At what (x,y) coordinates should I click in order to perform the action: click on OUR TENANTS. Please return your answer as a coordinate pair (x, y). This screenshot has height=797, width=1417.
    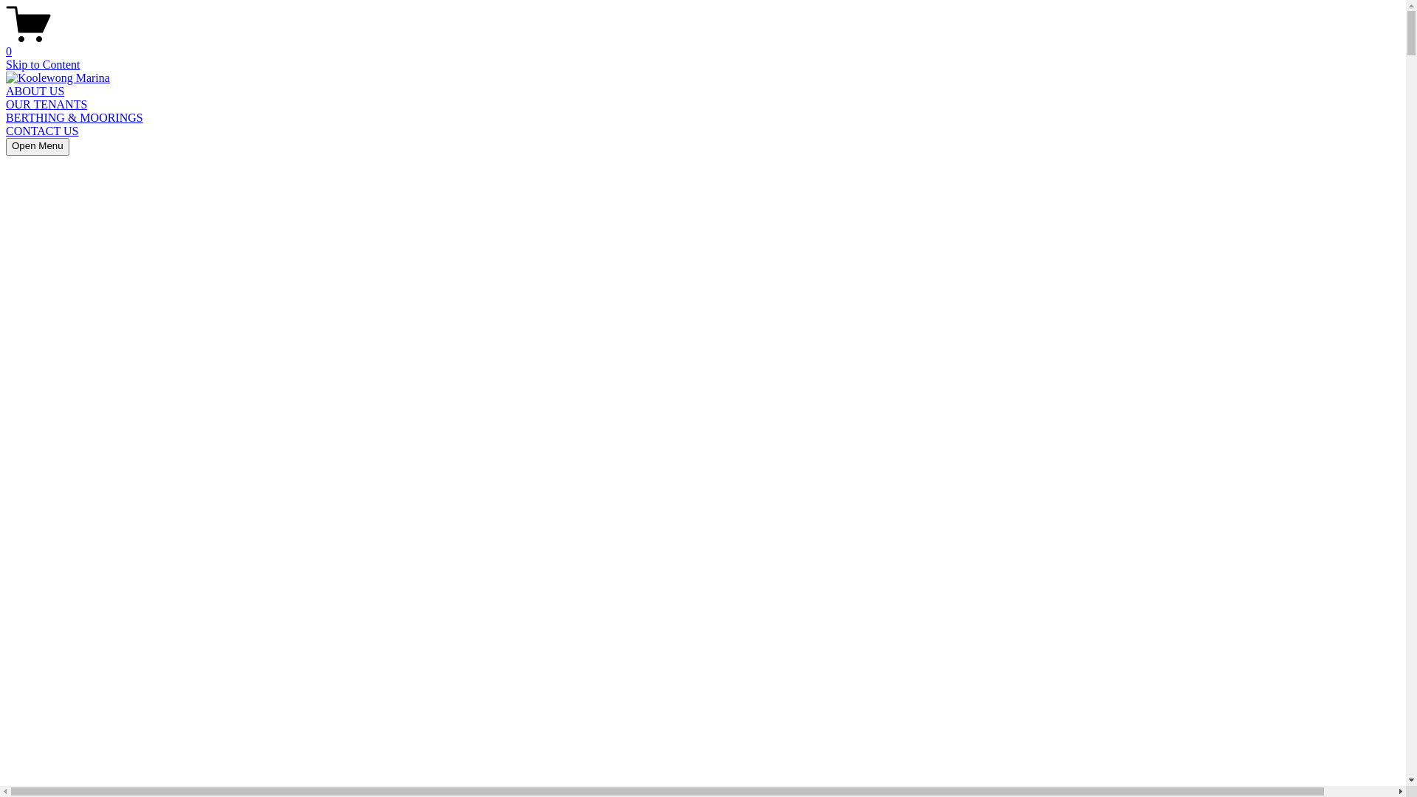
    Looking at the image, I should click on (46, 105).